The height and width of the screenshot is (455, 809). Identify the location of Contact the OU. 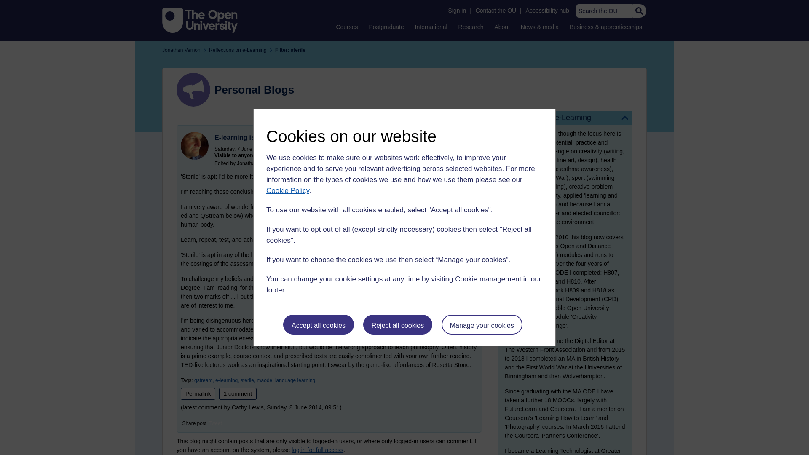
(496, 11).